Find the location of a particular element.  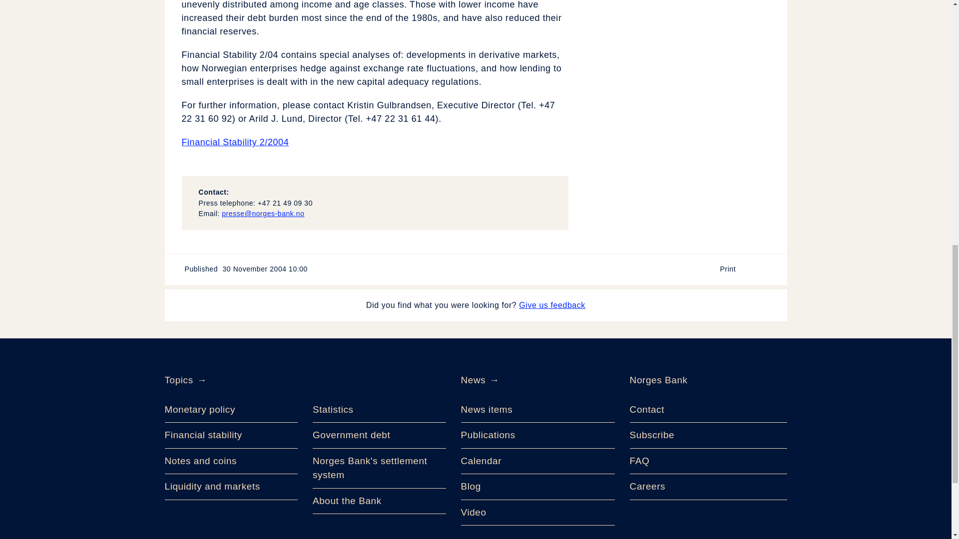

Government debt is located at coordinates (379, 435).